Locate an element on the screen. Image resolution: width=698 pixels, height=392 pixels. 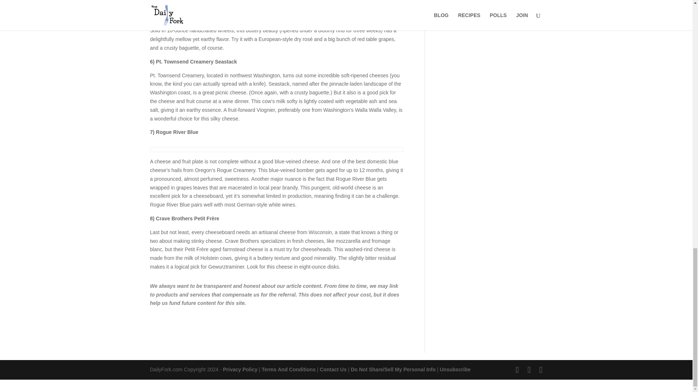
Privacy Policy is located at coordinates (240, 369).